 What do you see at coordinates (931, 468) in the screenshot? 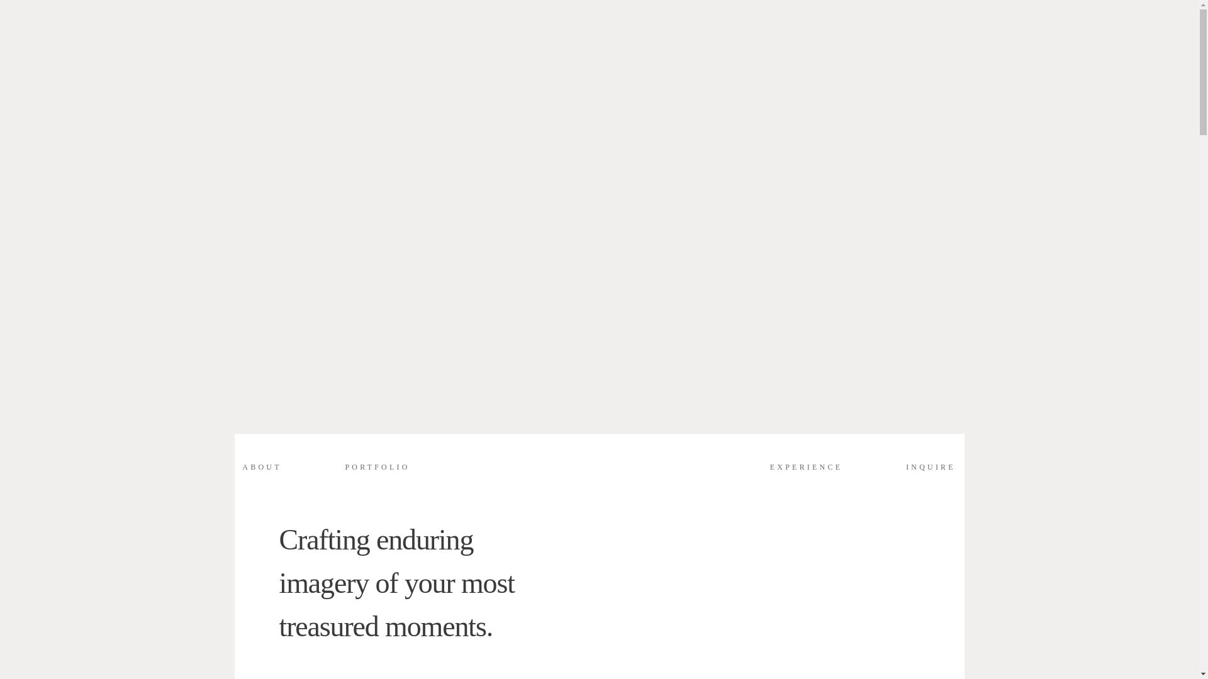
I see `INQUIRE` at bounding box center [931, 468].